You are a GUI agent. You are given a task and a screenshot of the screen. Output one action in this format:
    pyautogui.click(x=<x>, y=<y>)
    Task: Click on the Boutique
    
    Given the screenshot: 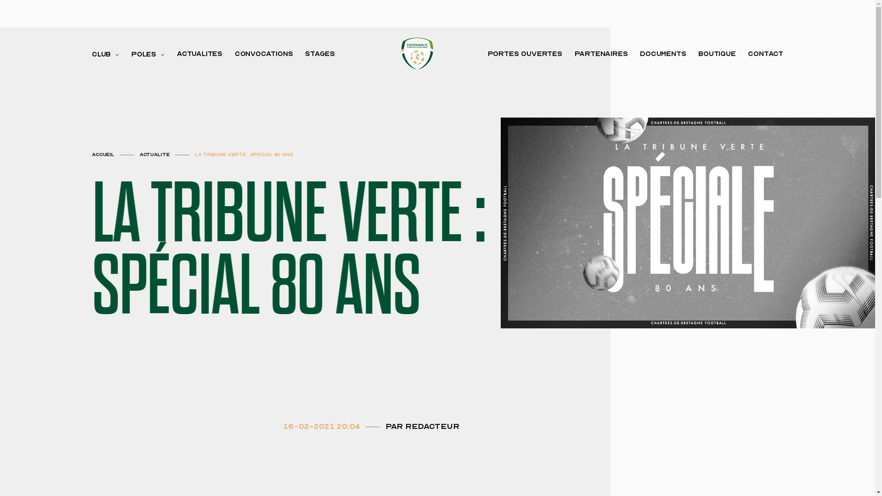 What is the action you would take?
    pyautogui.click(x=717, y=54)
    